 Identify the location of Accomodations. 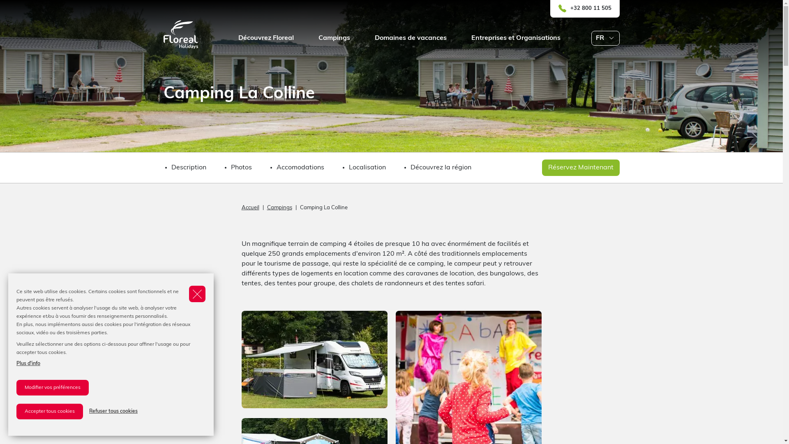
(300, 168).